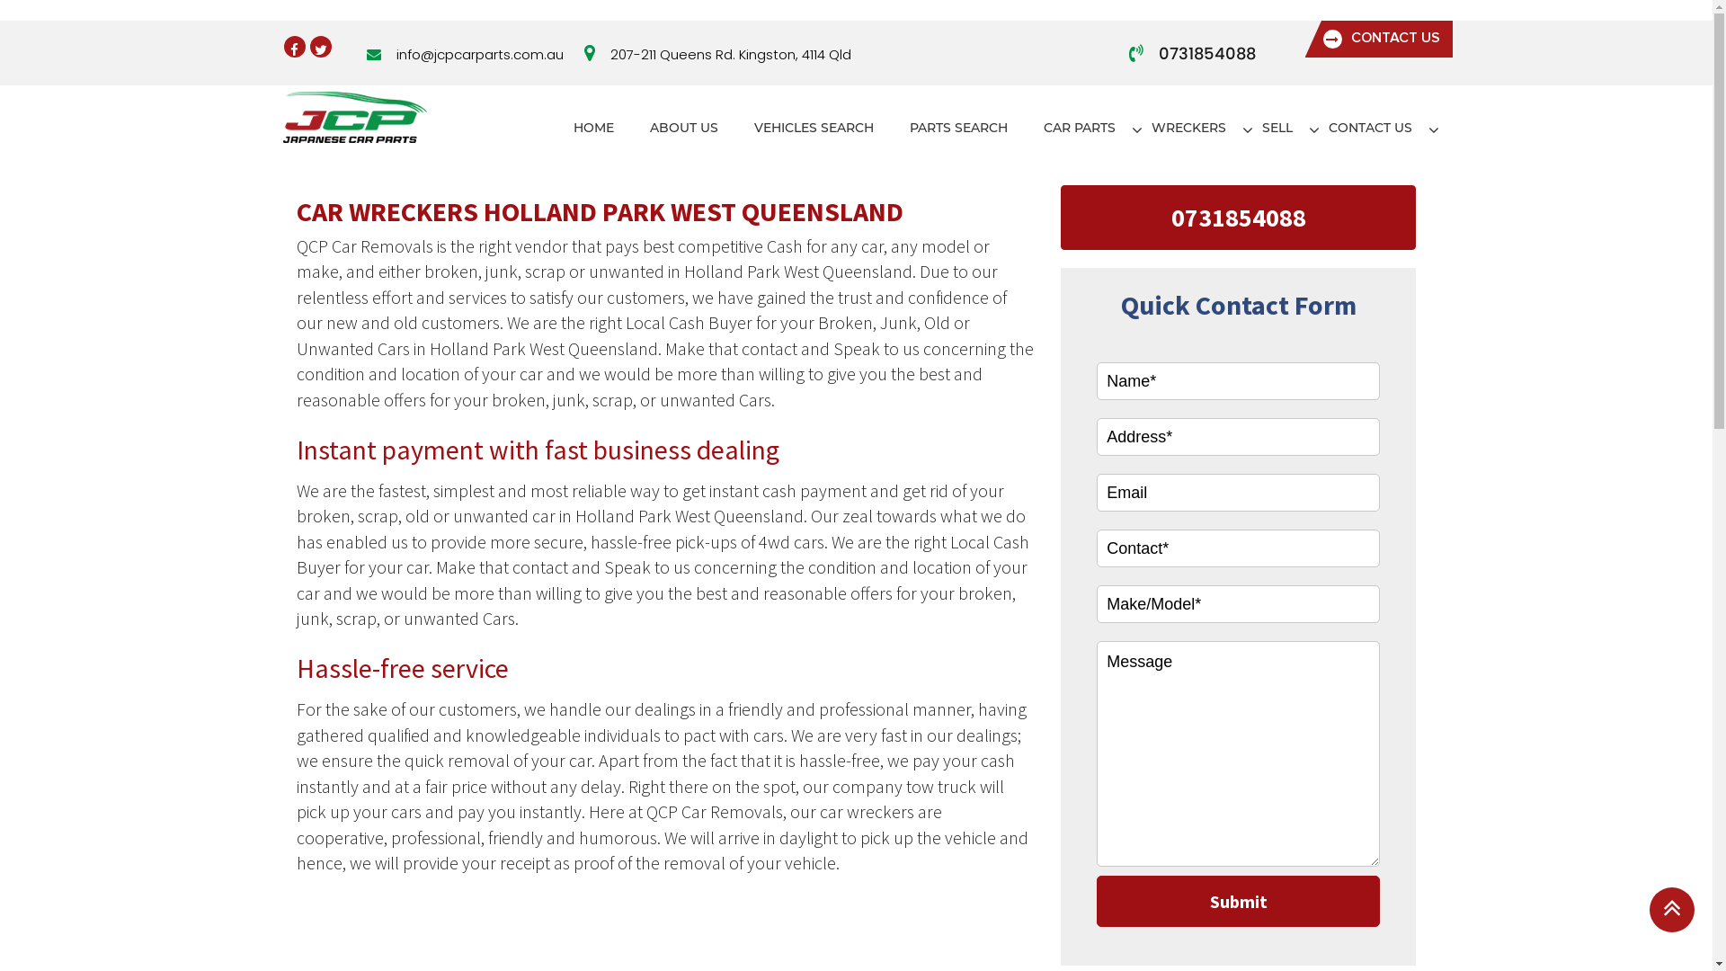  Describe the element at coordinates (1188, 128) in the screenshot. I see `WRECKERS` at that location.